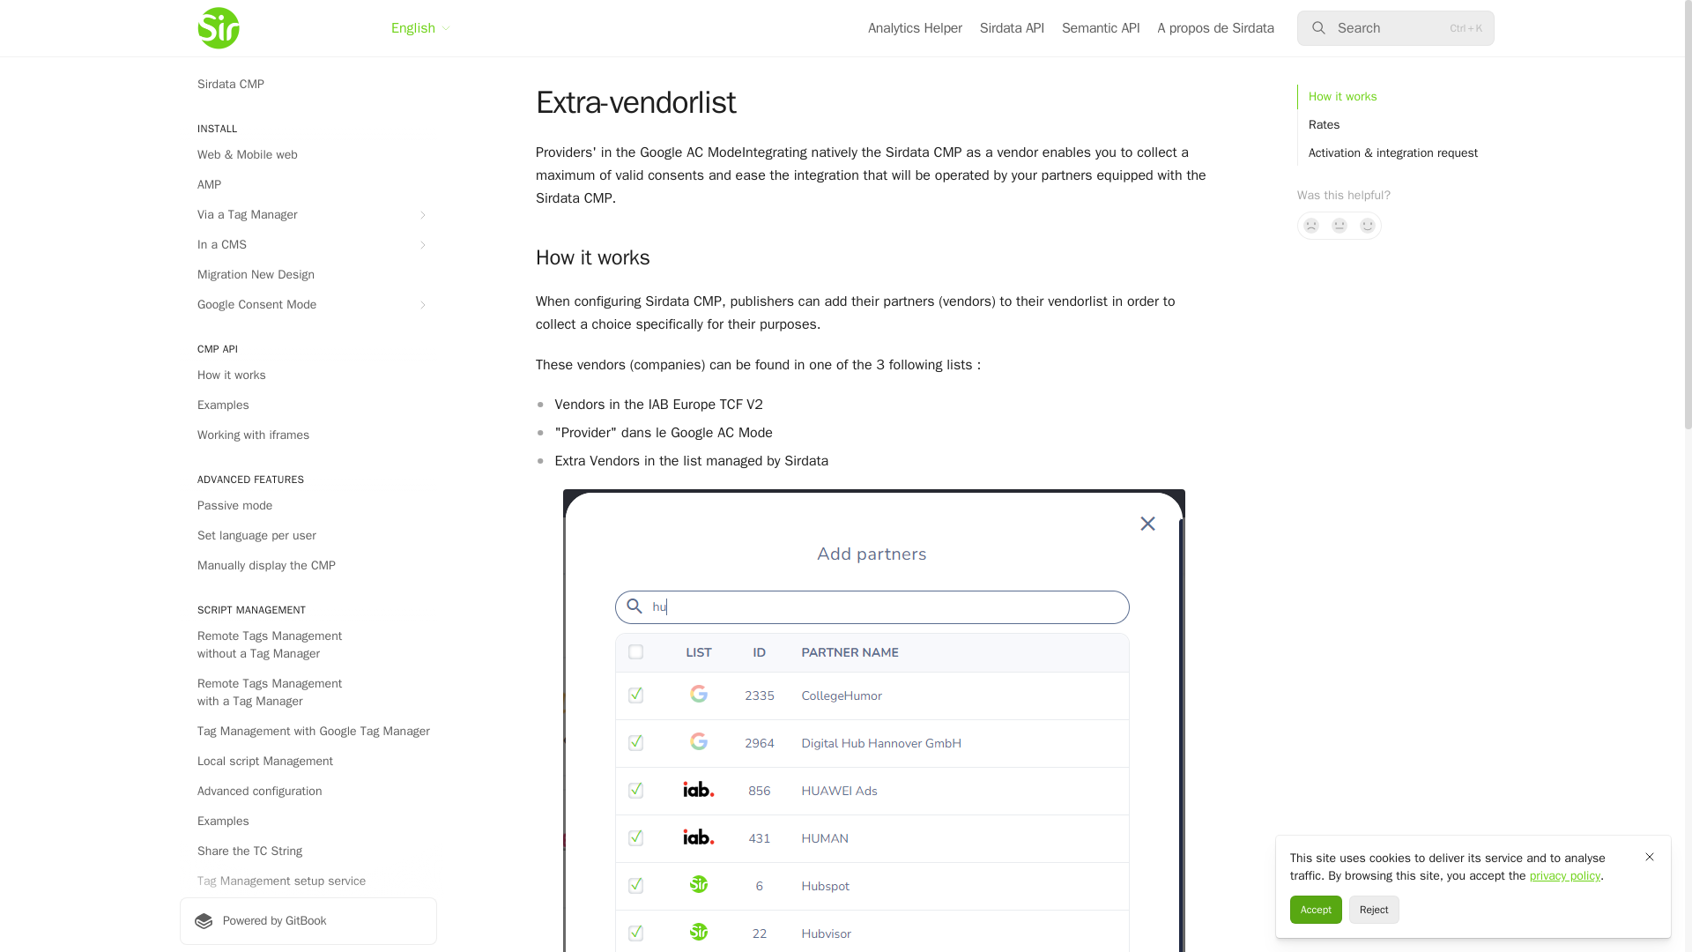  What do you see at coordinates (308, 566) in the screenshot?
I see `Manually display the CMP` at bounding box center [308, 566].